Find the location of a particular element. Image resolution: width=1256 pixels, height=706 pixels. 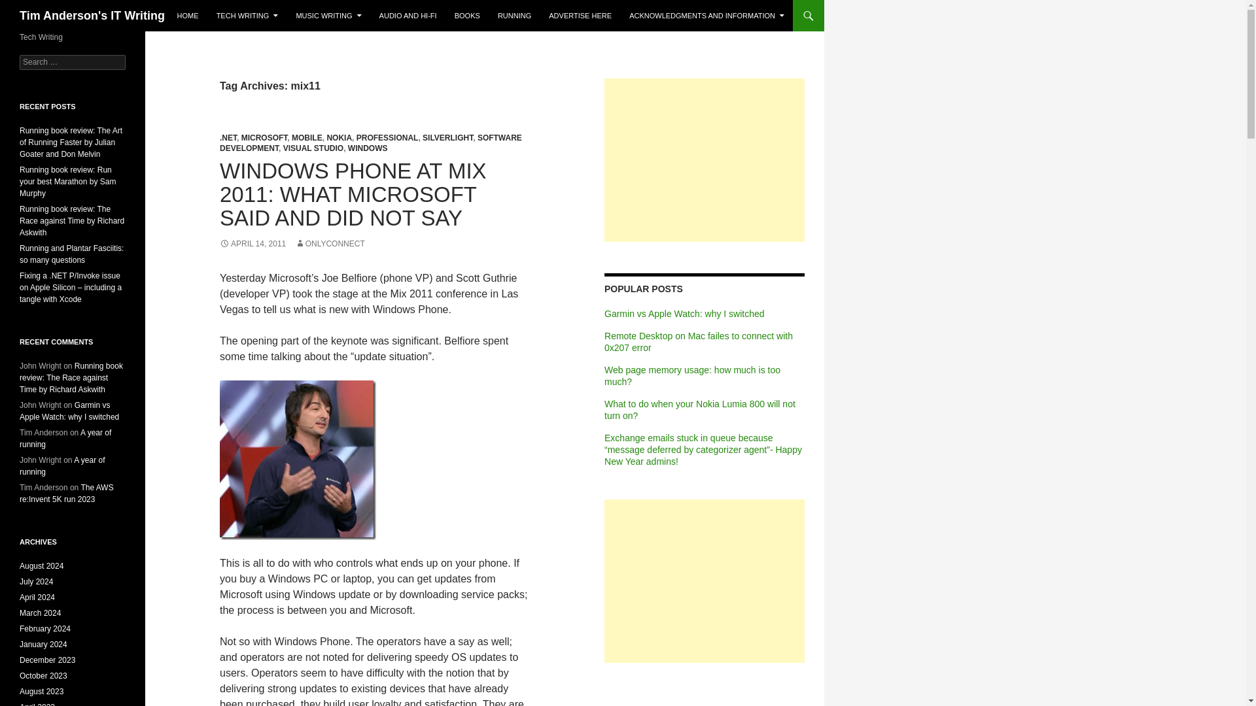

Tim Anderson's IT Writing is located at coordinates (92, 16).